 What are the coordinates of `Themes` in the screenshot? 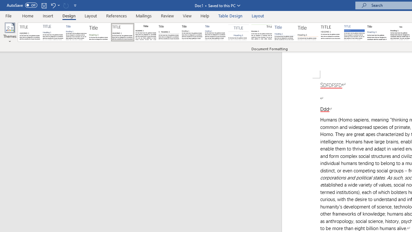 It's located at (10, 33).